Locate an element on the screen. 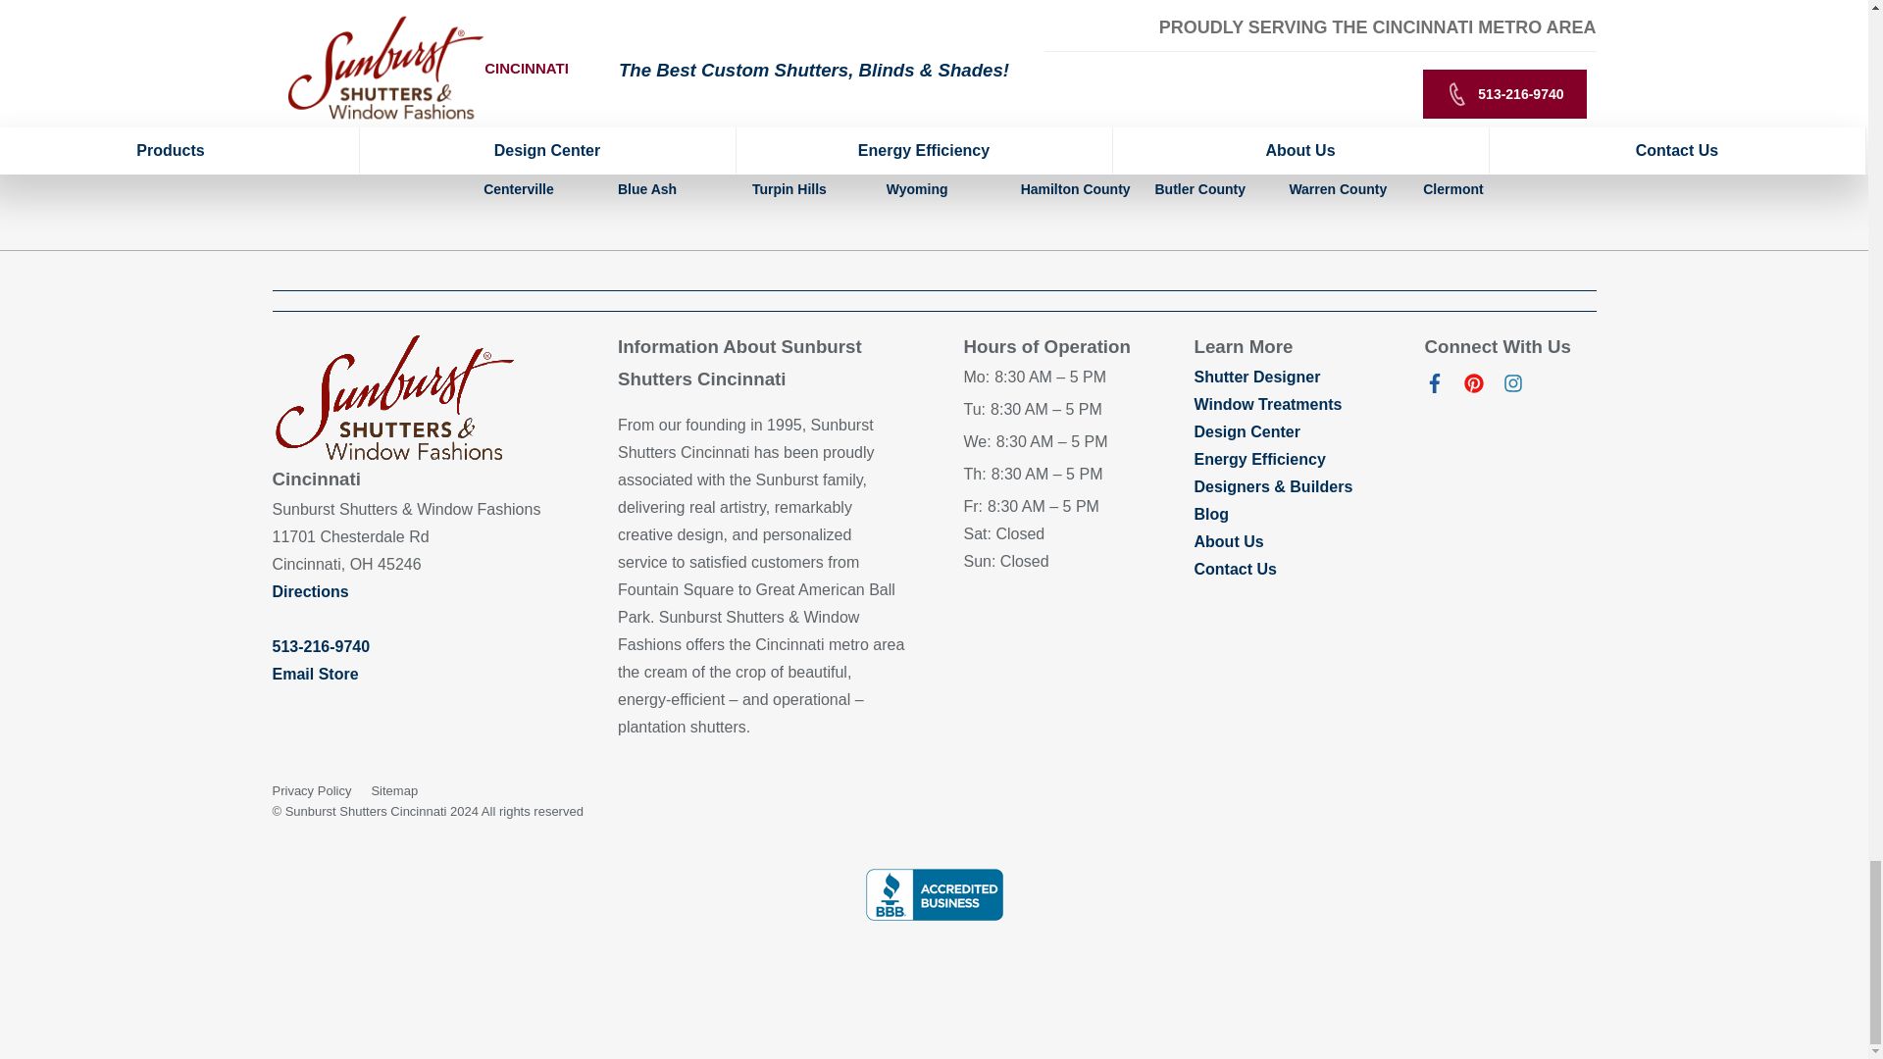 The image size is (1883, 1059). Follow us on Pinterest is located at coordinates (1473, 386).